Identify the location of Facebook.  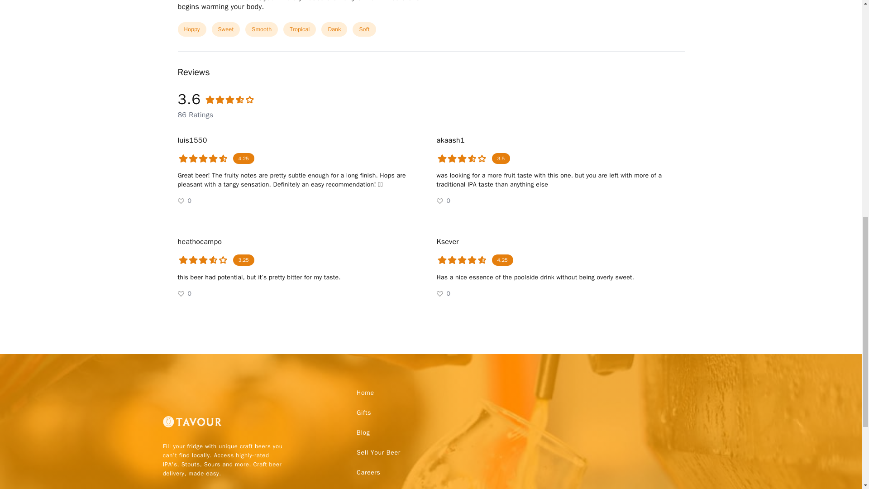
(183, 487).